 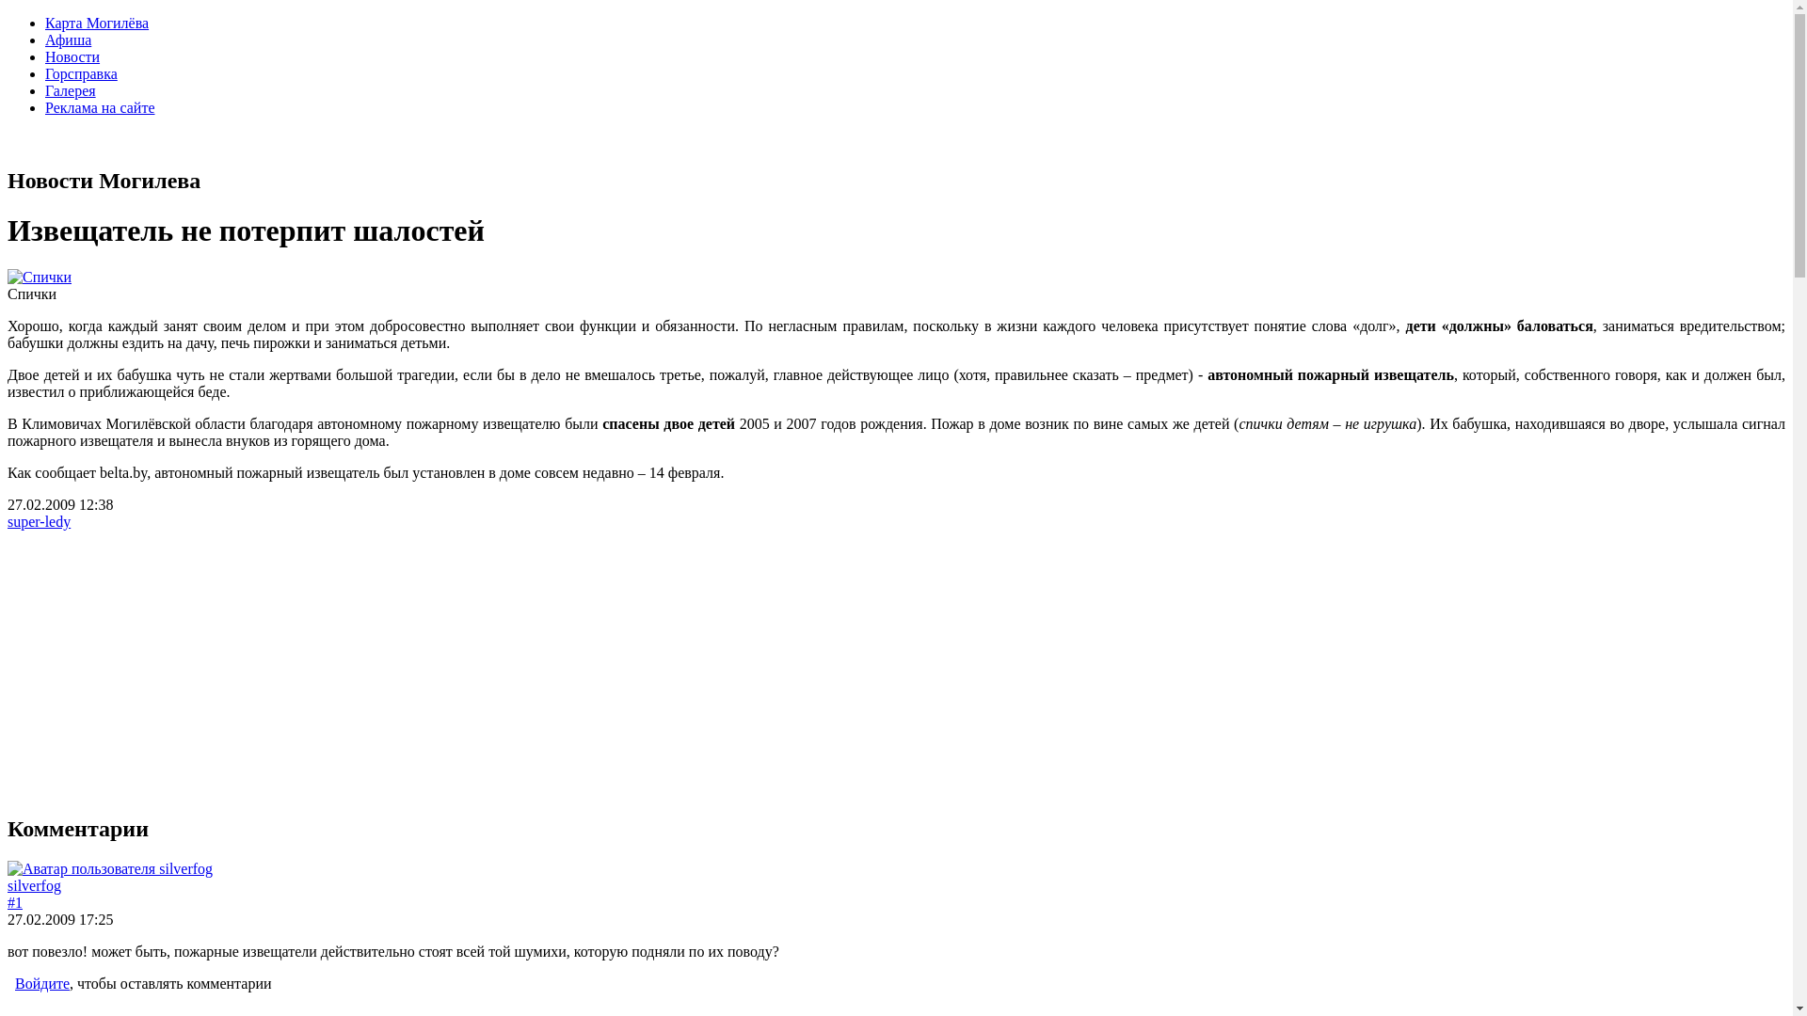 I want to click on silverfog, so click(x=34, y=886).